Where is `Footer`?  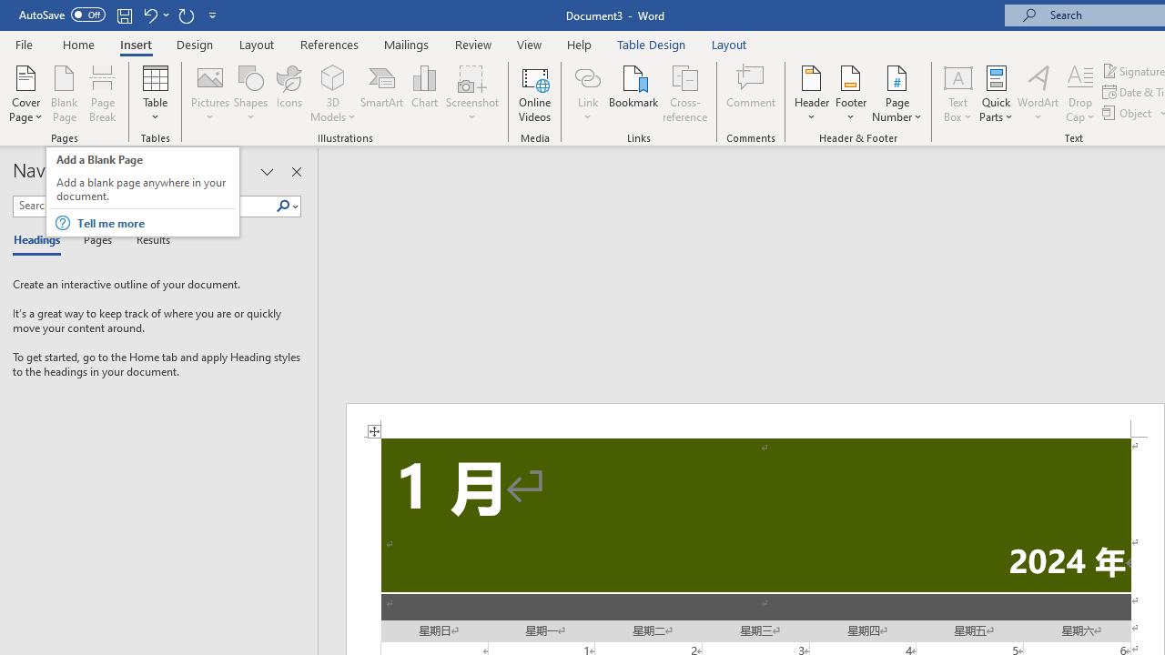 Footer is located at coordinates (850, 93).